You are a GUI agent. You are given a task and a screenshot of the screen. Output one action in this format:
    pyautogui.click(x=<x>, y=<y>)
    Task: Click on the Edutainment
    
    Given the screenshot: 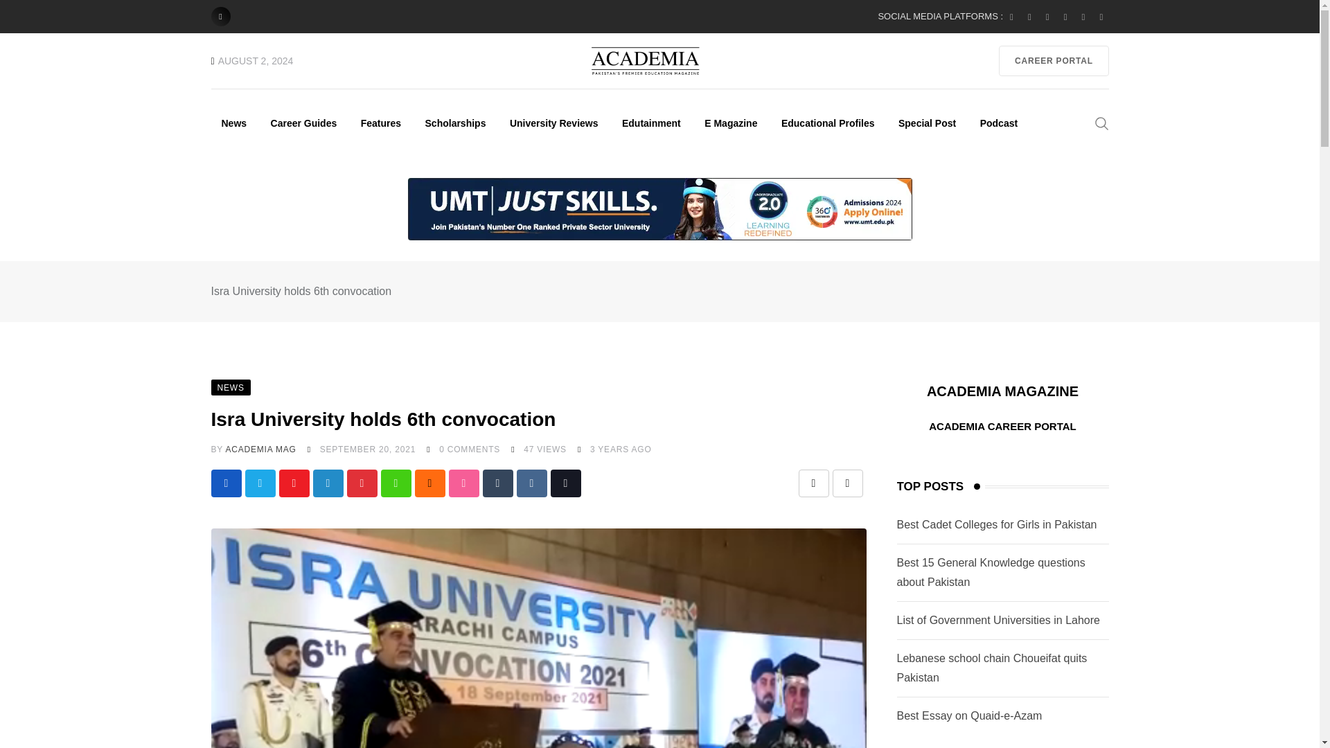 What is the action you would take?
    pyautogui.click(x=651, y=123)
    